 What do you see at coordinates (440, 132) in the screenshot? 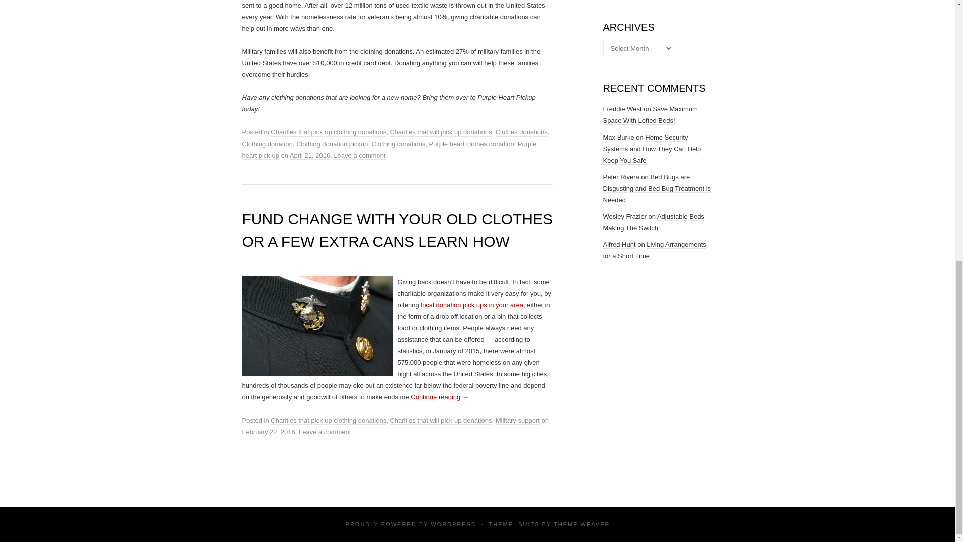
I see `Charities that will pick up donations` at bounding box center [440, 132].